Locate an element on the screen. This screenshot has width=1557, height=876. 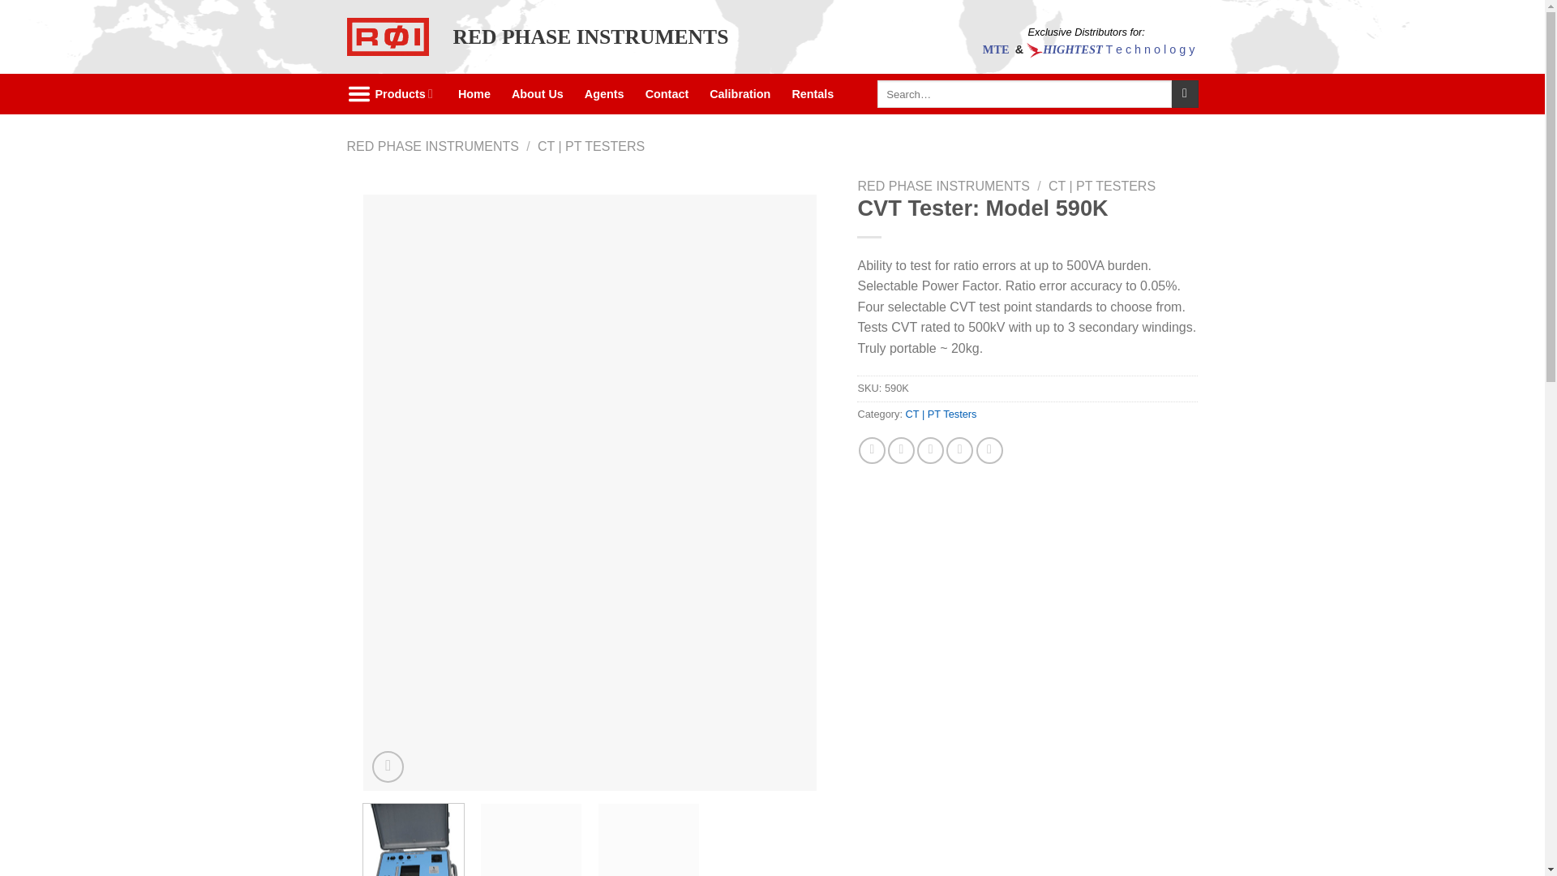
Share on LinkedIn is located at coordinates (989, 450).